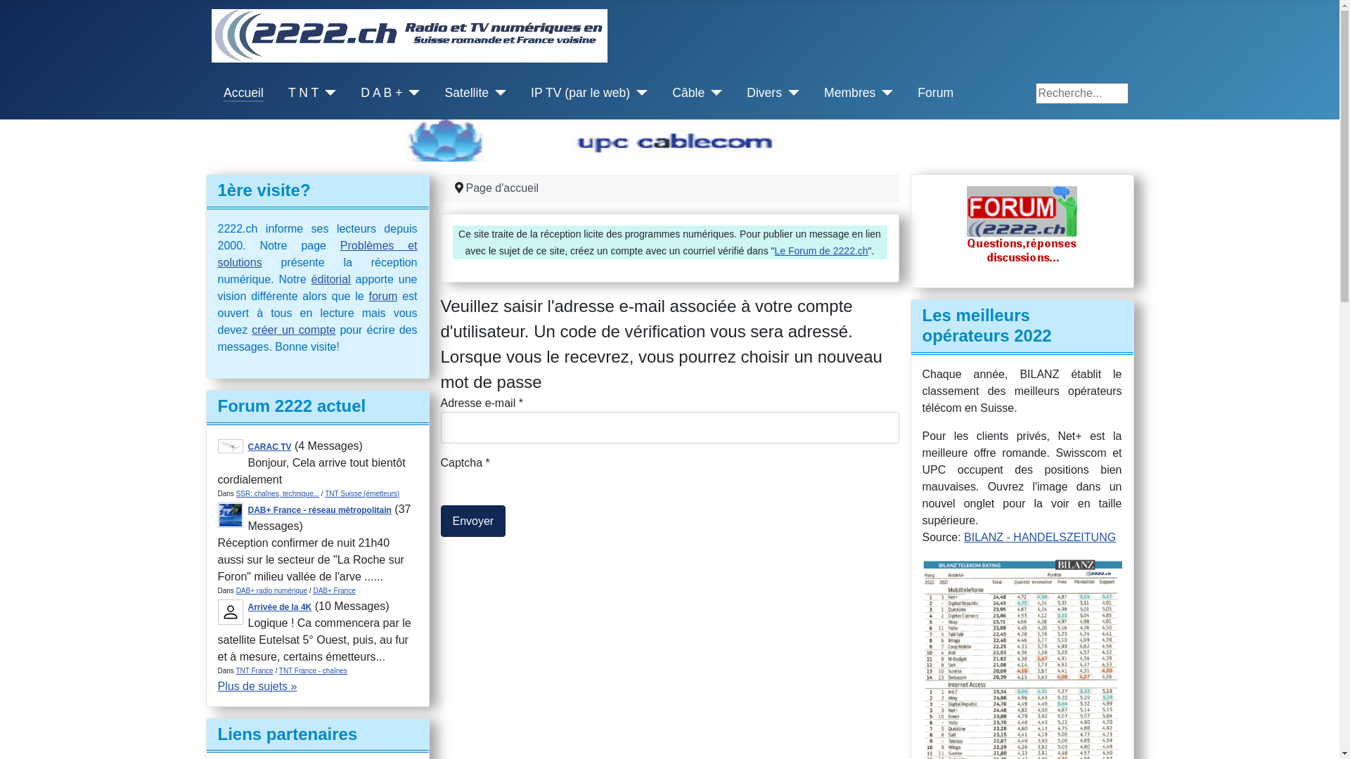 Image resolution: width=1350 pixels, height=759 pixels. Describe the element at coordinates (849, 93) in the screenshot. I see `Membres` at that location.